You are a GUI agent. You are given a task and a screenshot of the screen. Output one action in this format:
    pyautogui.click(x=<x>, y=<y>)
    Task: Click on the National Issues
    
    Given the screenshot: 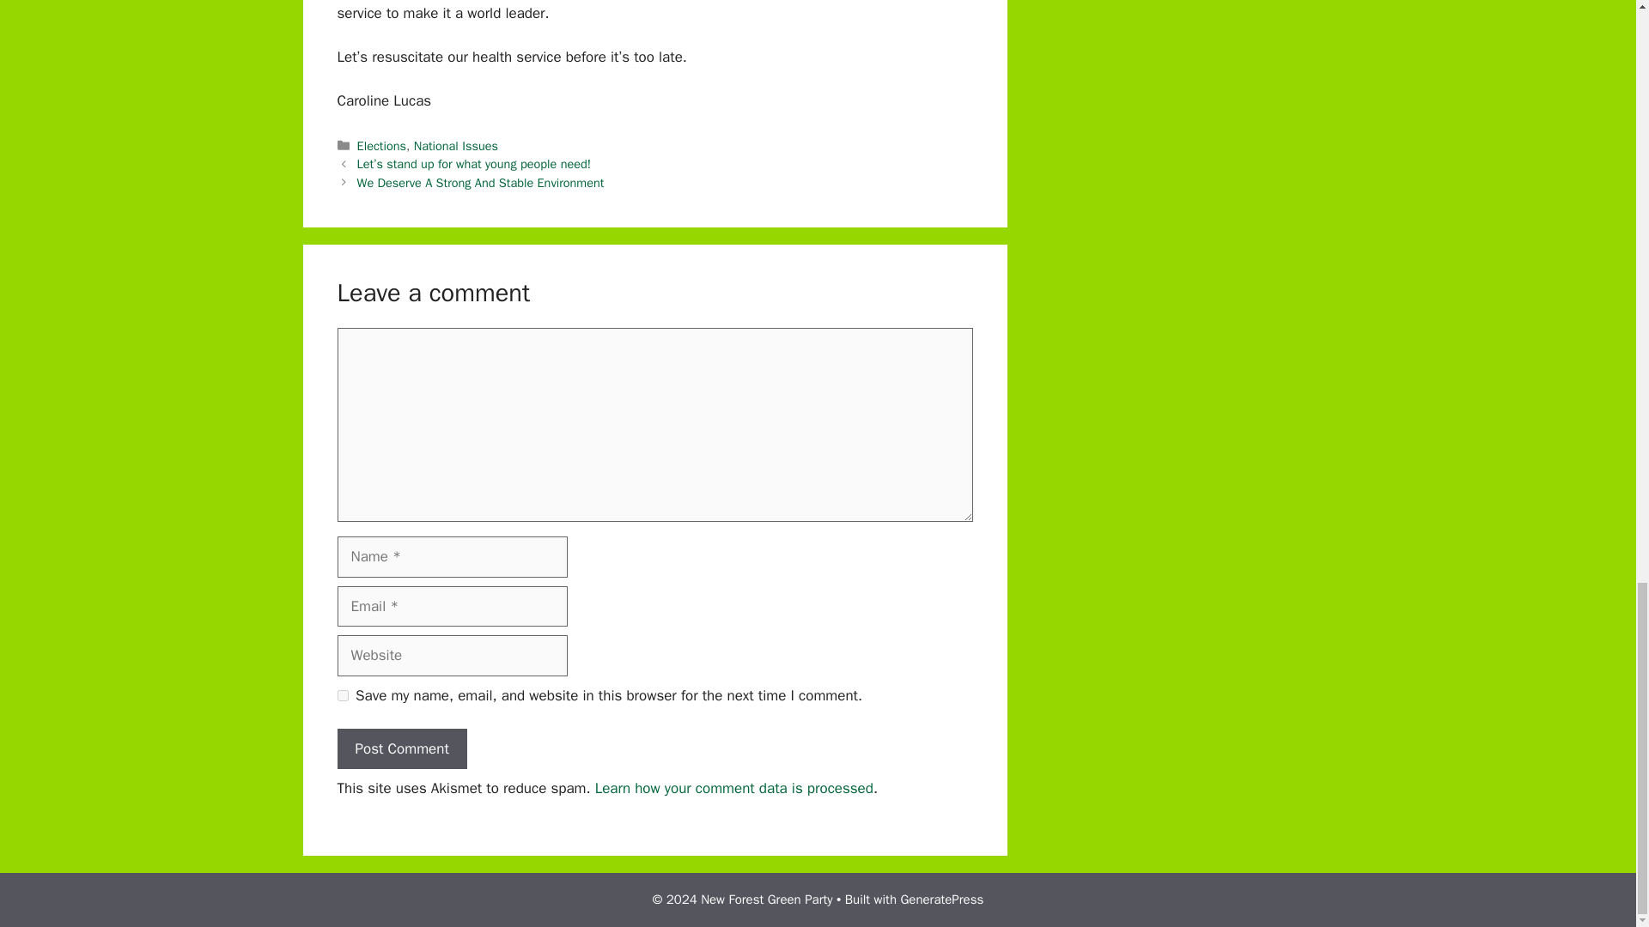 What is the action you would take?
    pyautogui.click(x=455, y=146)
    